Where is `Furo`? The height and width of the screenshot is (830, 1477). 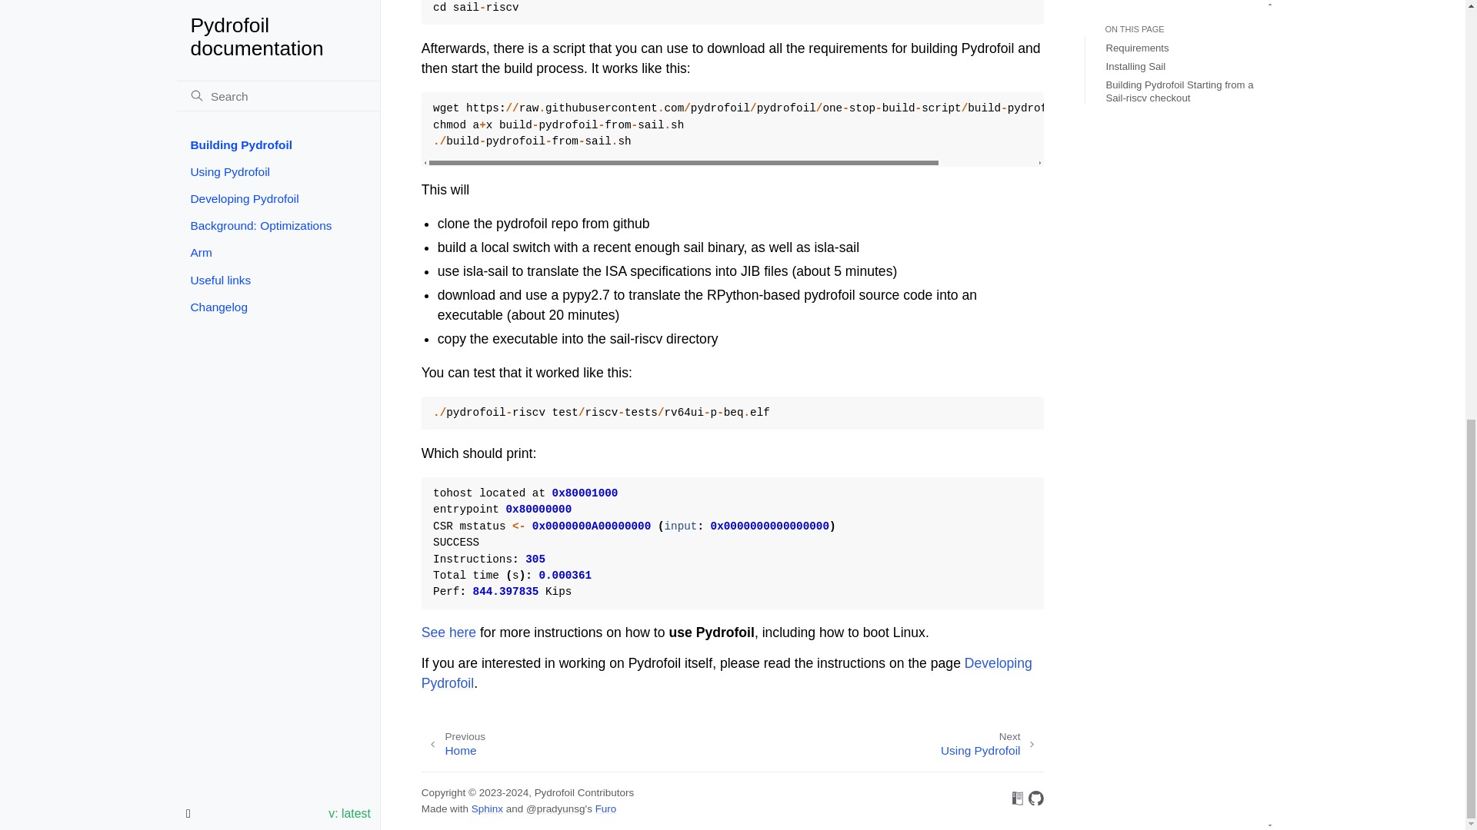
Furo is located at coordinates (606, 808).